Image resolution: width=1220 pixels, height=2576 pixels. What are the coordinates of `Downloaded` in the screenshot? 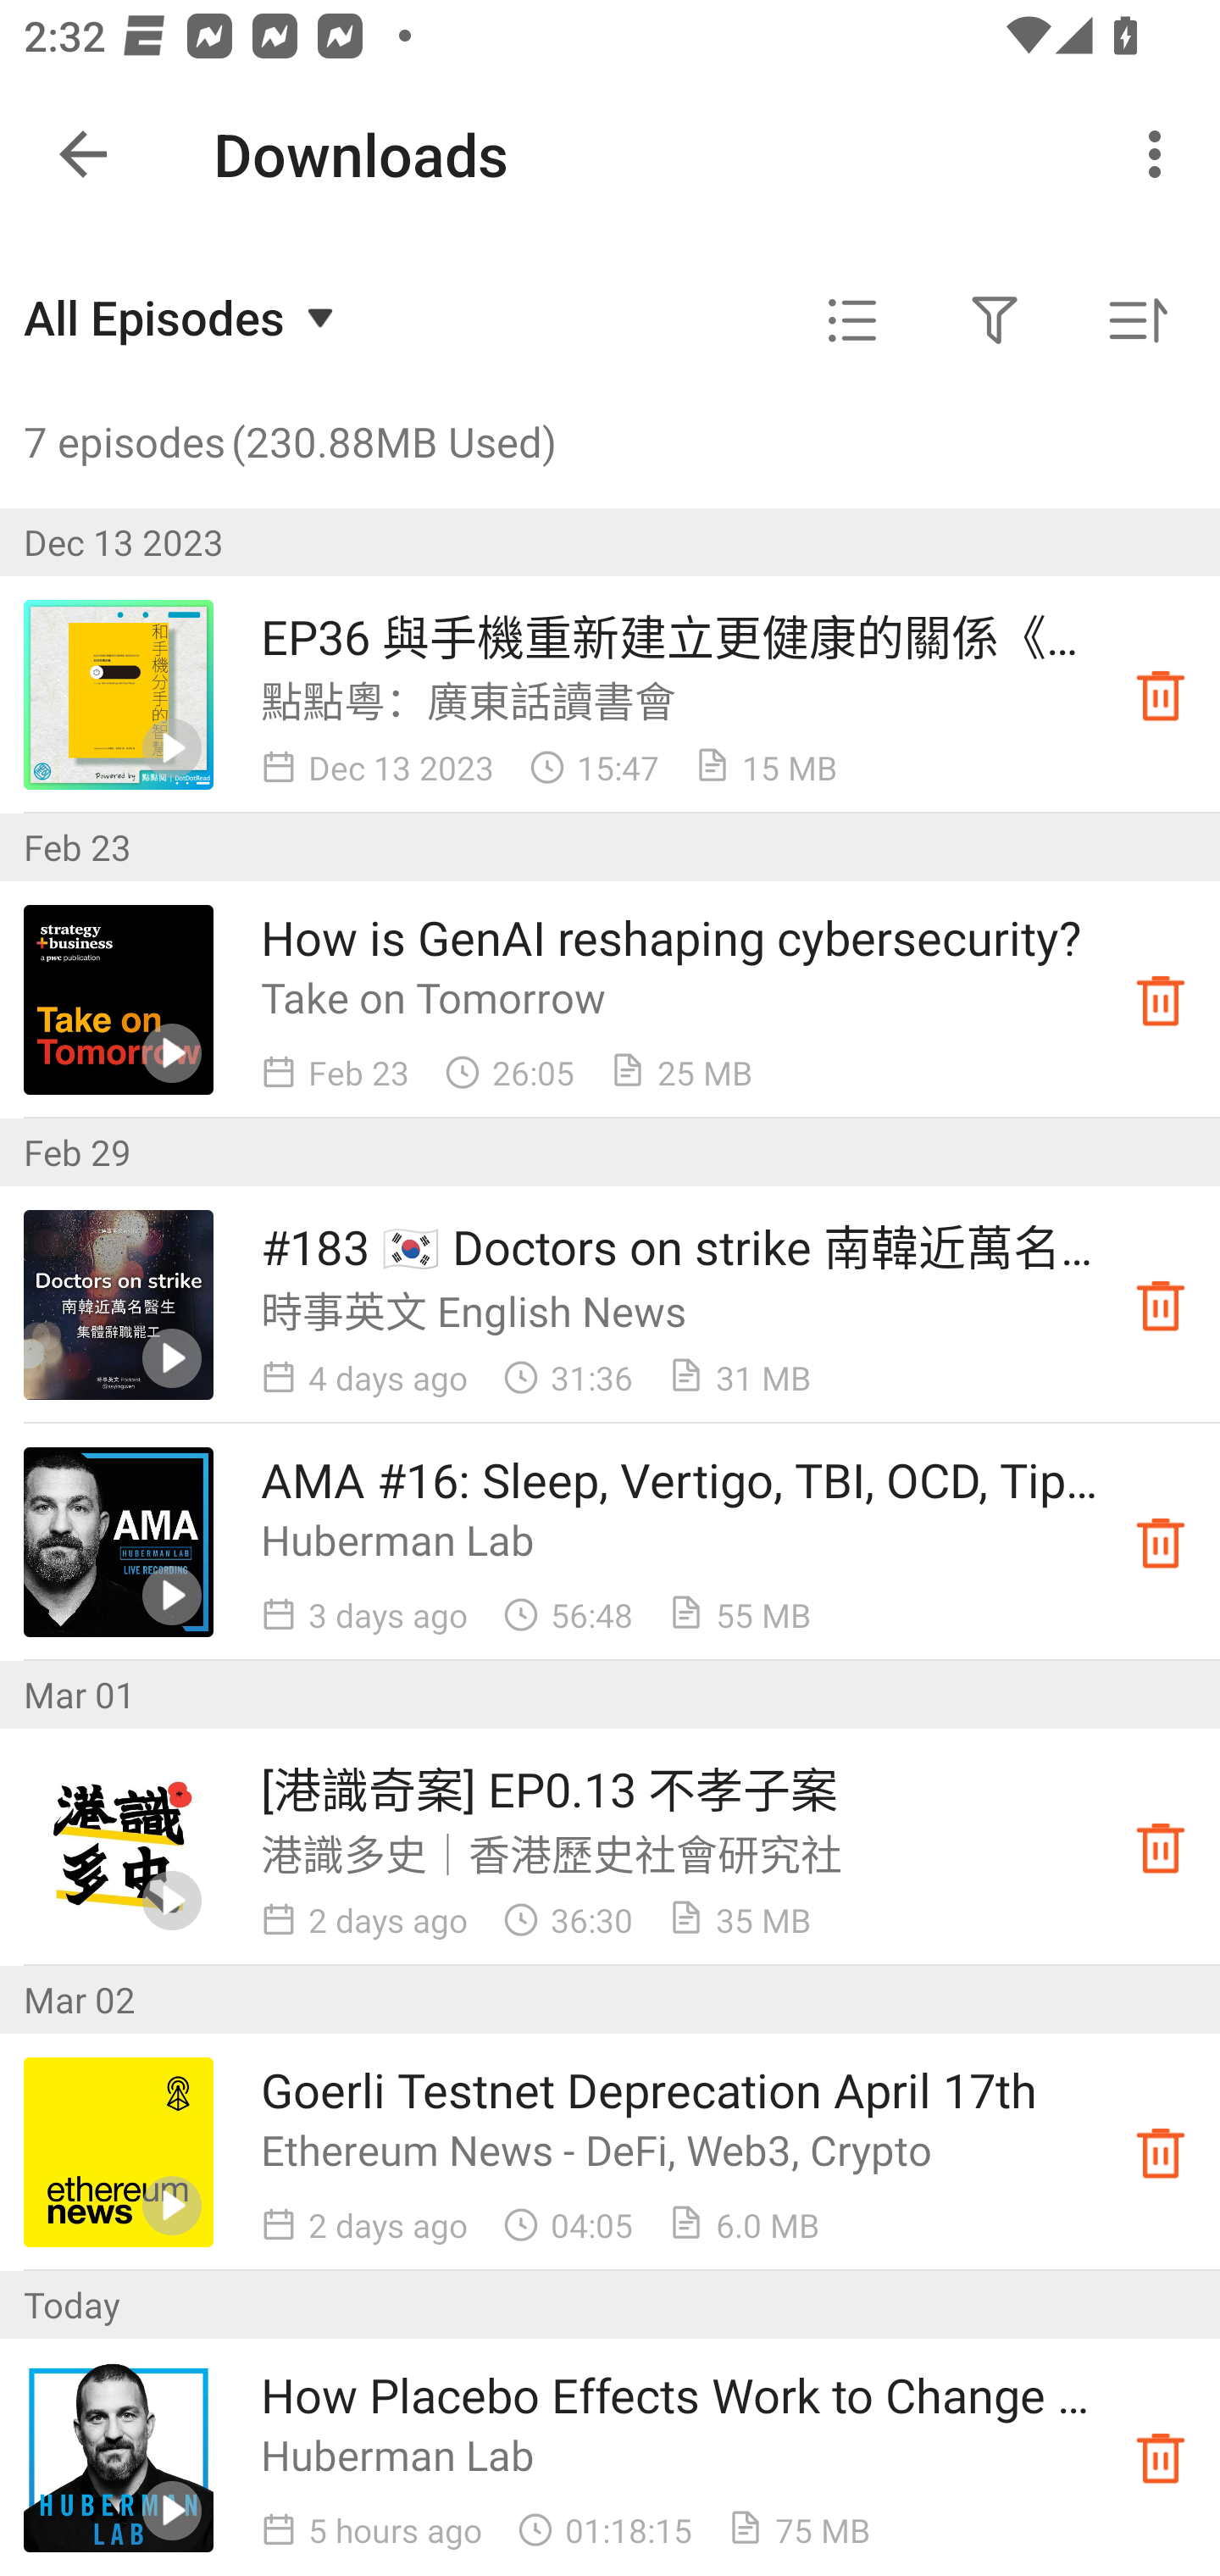 It's located at (1161, 695).